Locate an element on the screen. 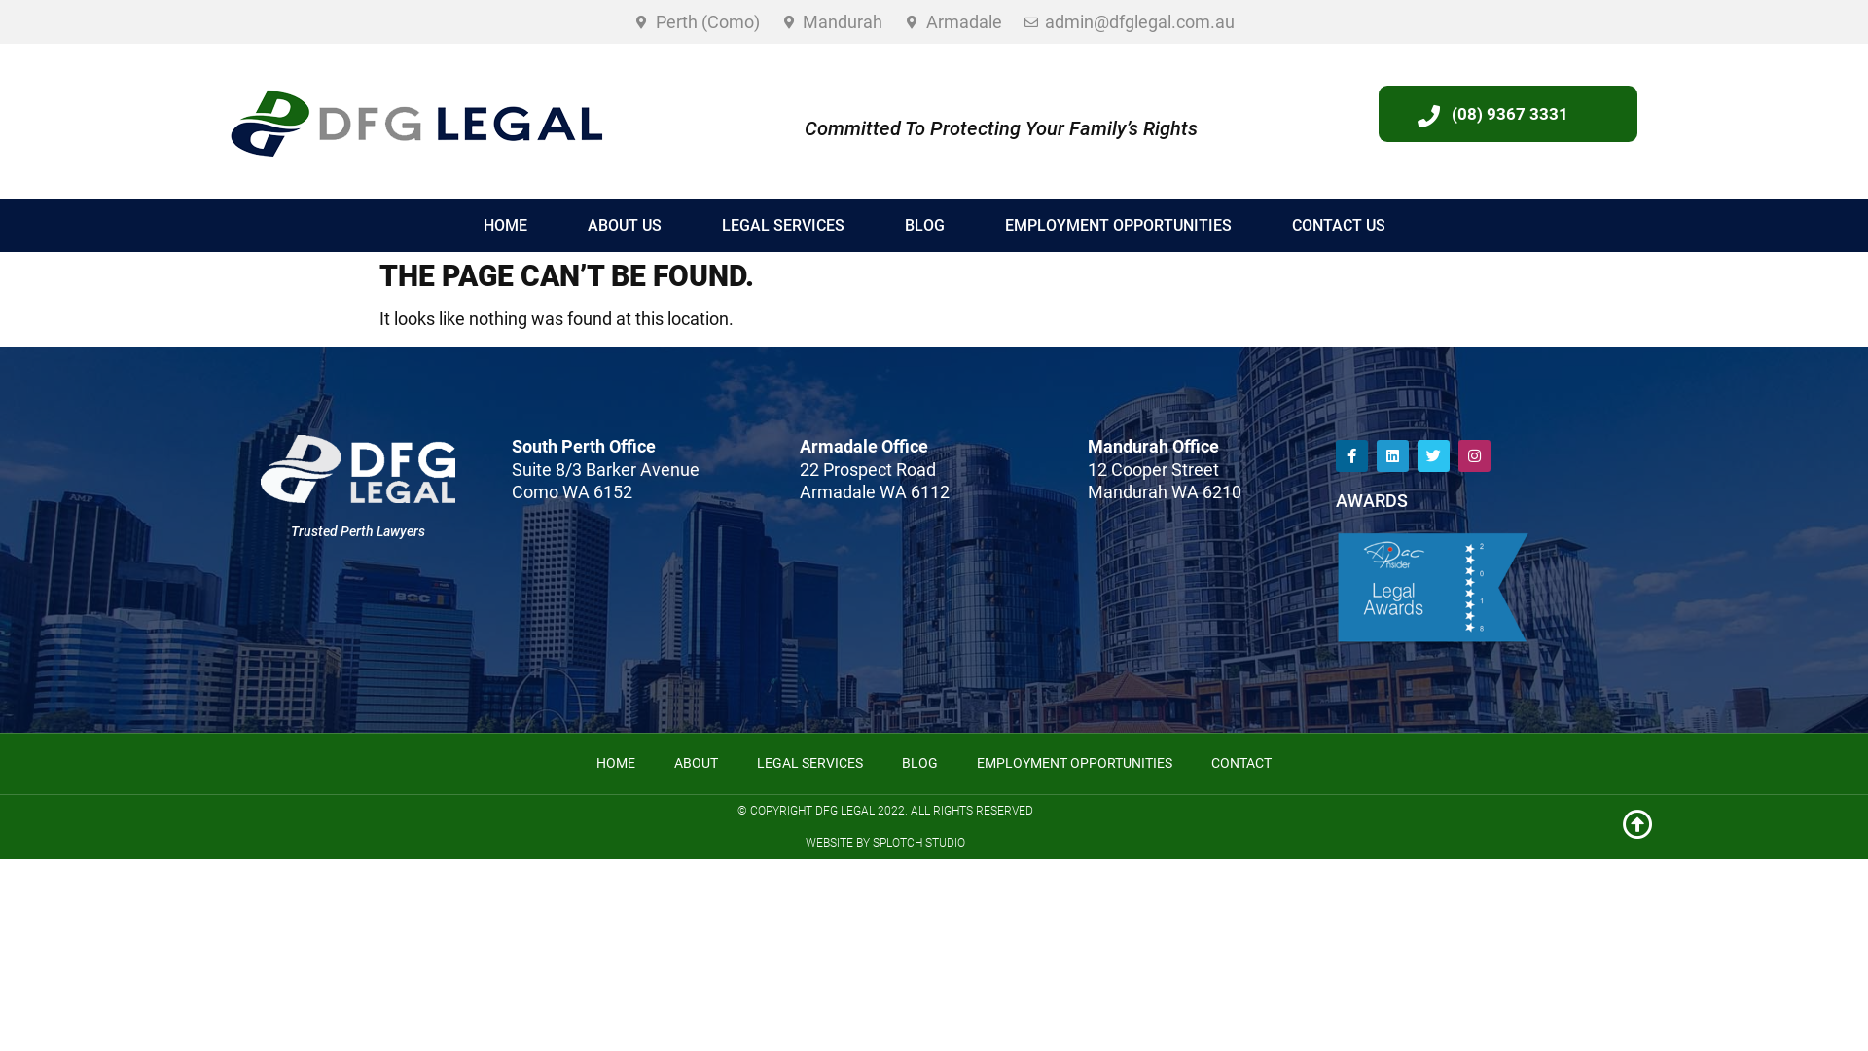 The width and height of the screenshot is (1868, 1051). LEGAL SERVICES is located at coordinates (782, 226).